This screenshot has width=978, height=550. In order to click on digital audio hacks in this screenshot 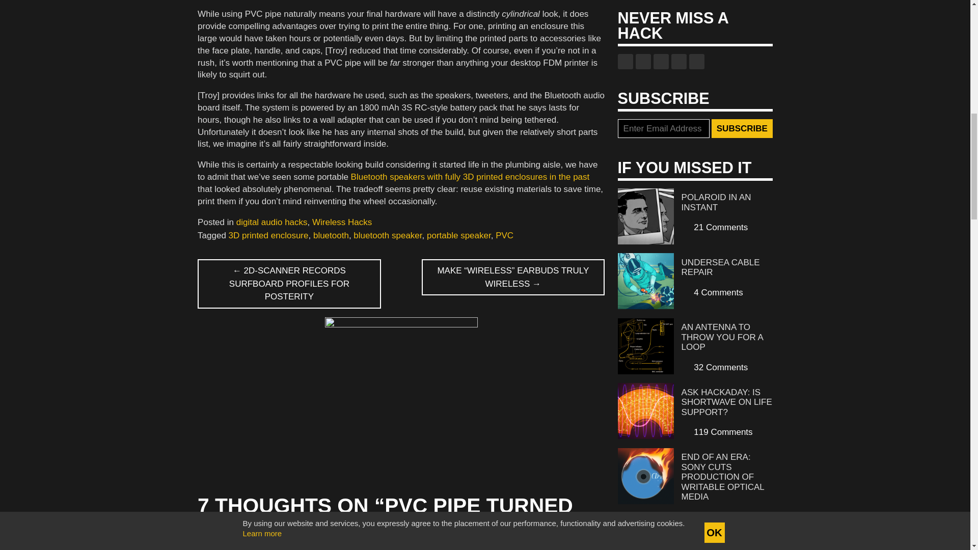, I will do `click(272, 222)`.